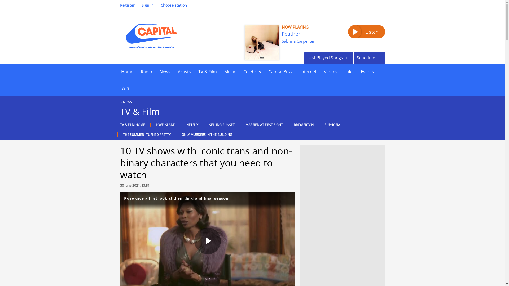  I want to click on EUPHORIA, so click(332, 125).